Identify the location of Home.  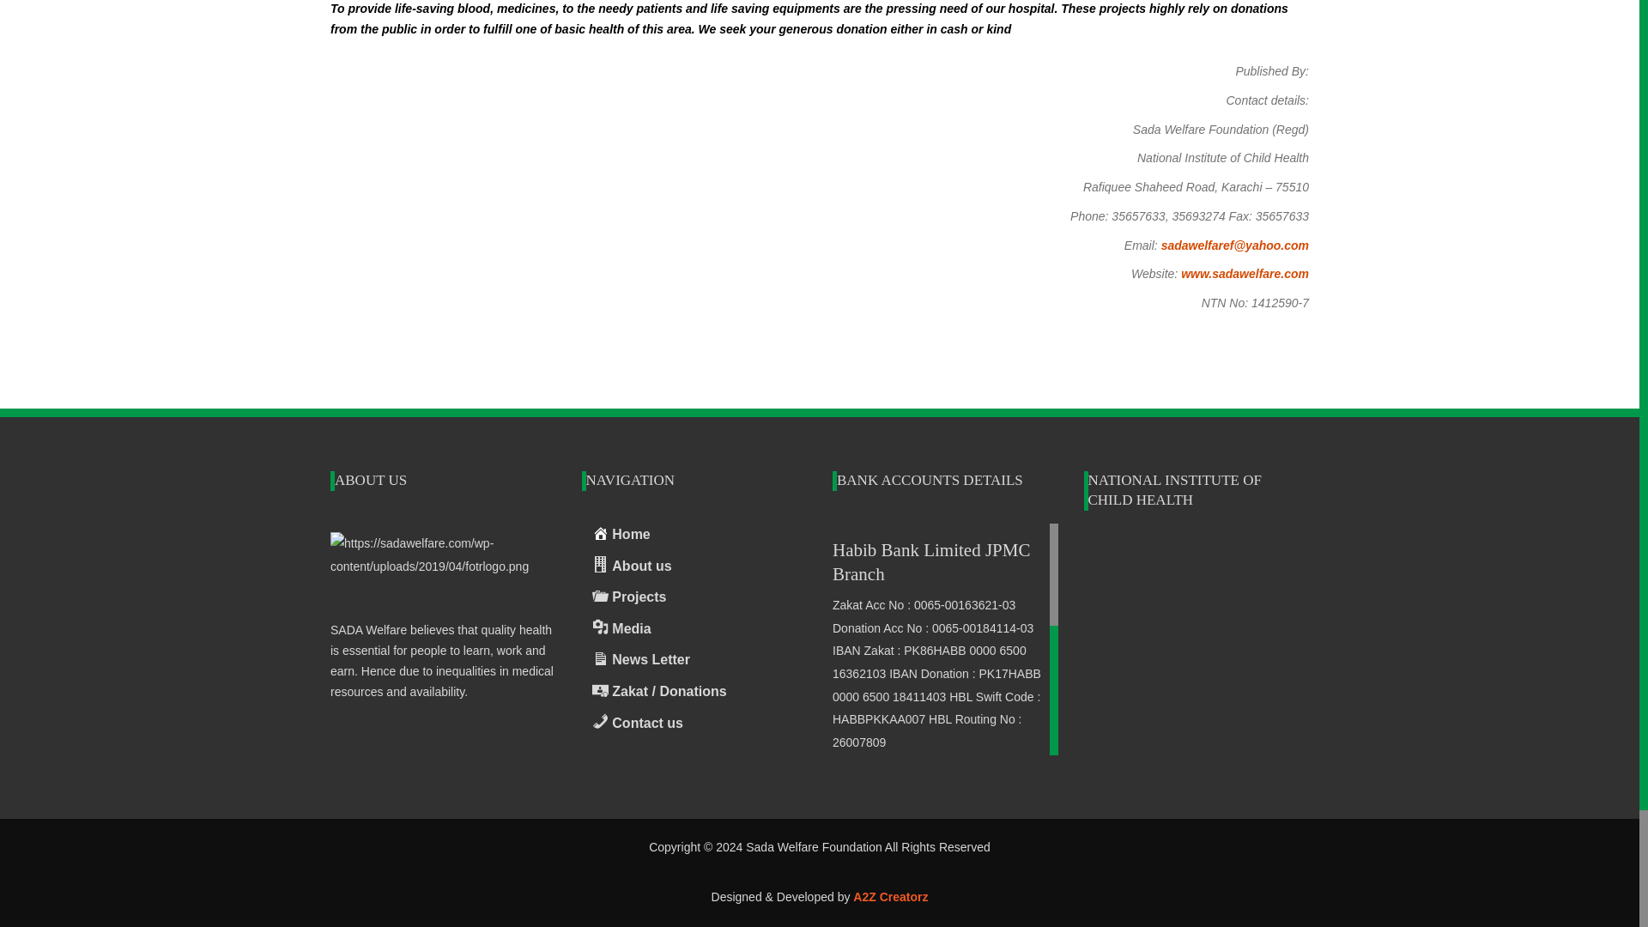
(694, 536).